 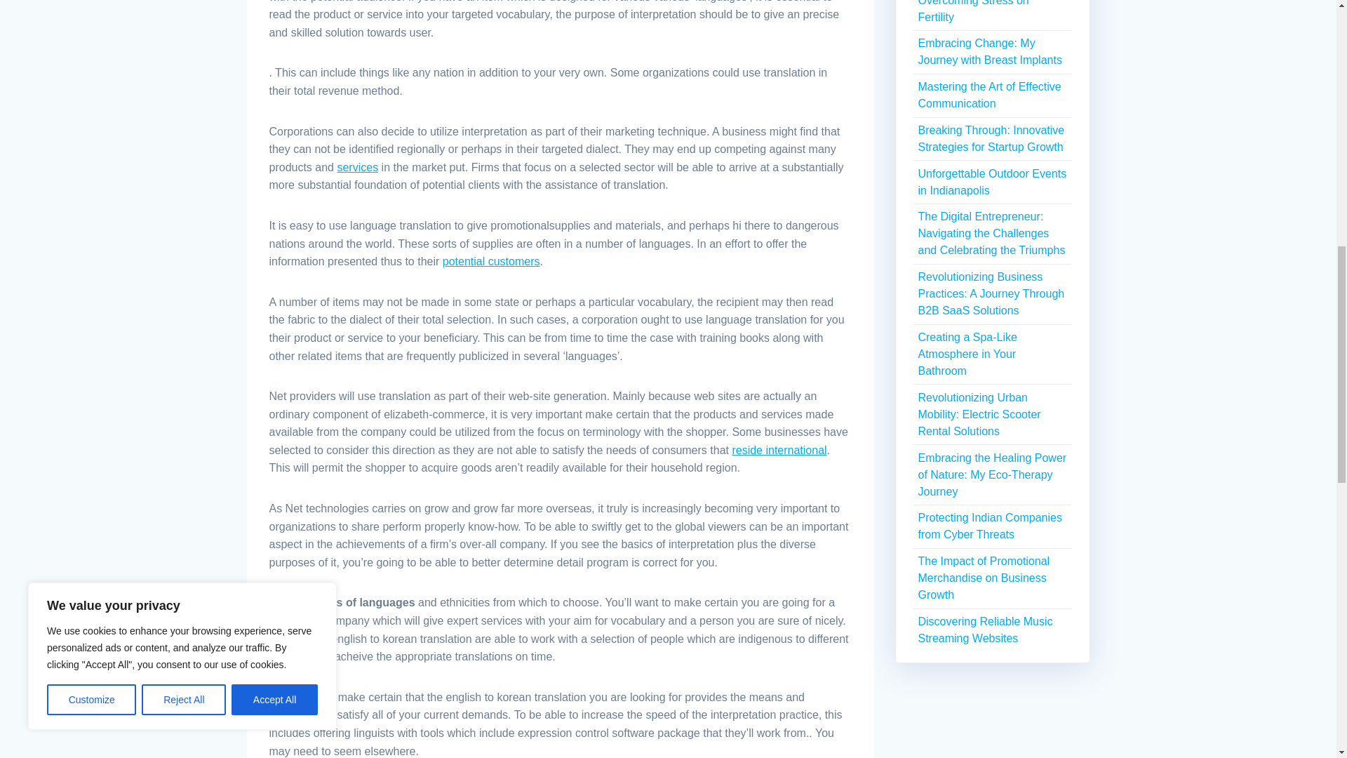 I want to click on services, so click(x=358, y=167).